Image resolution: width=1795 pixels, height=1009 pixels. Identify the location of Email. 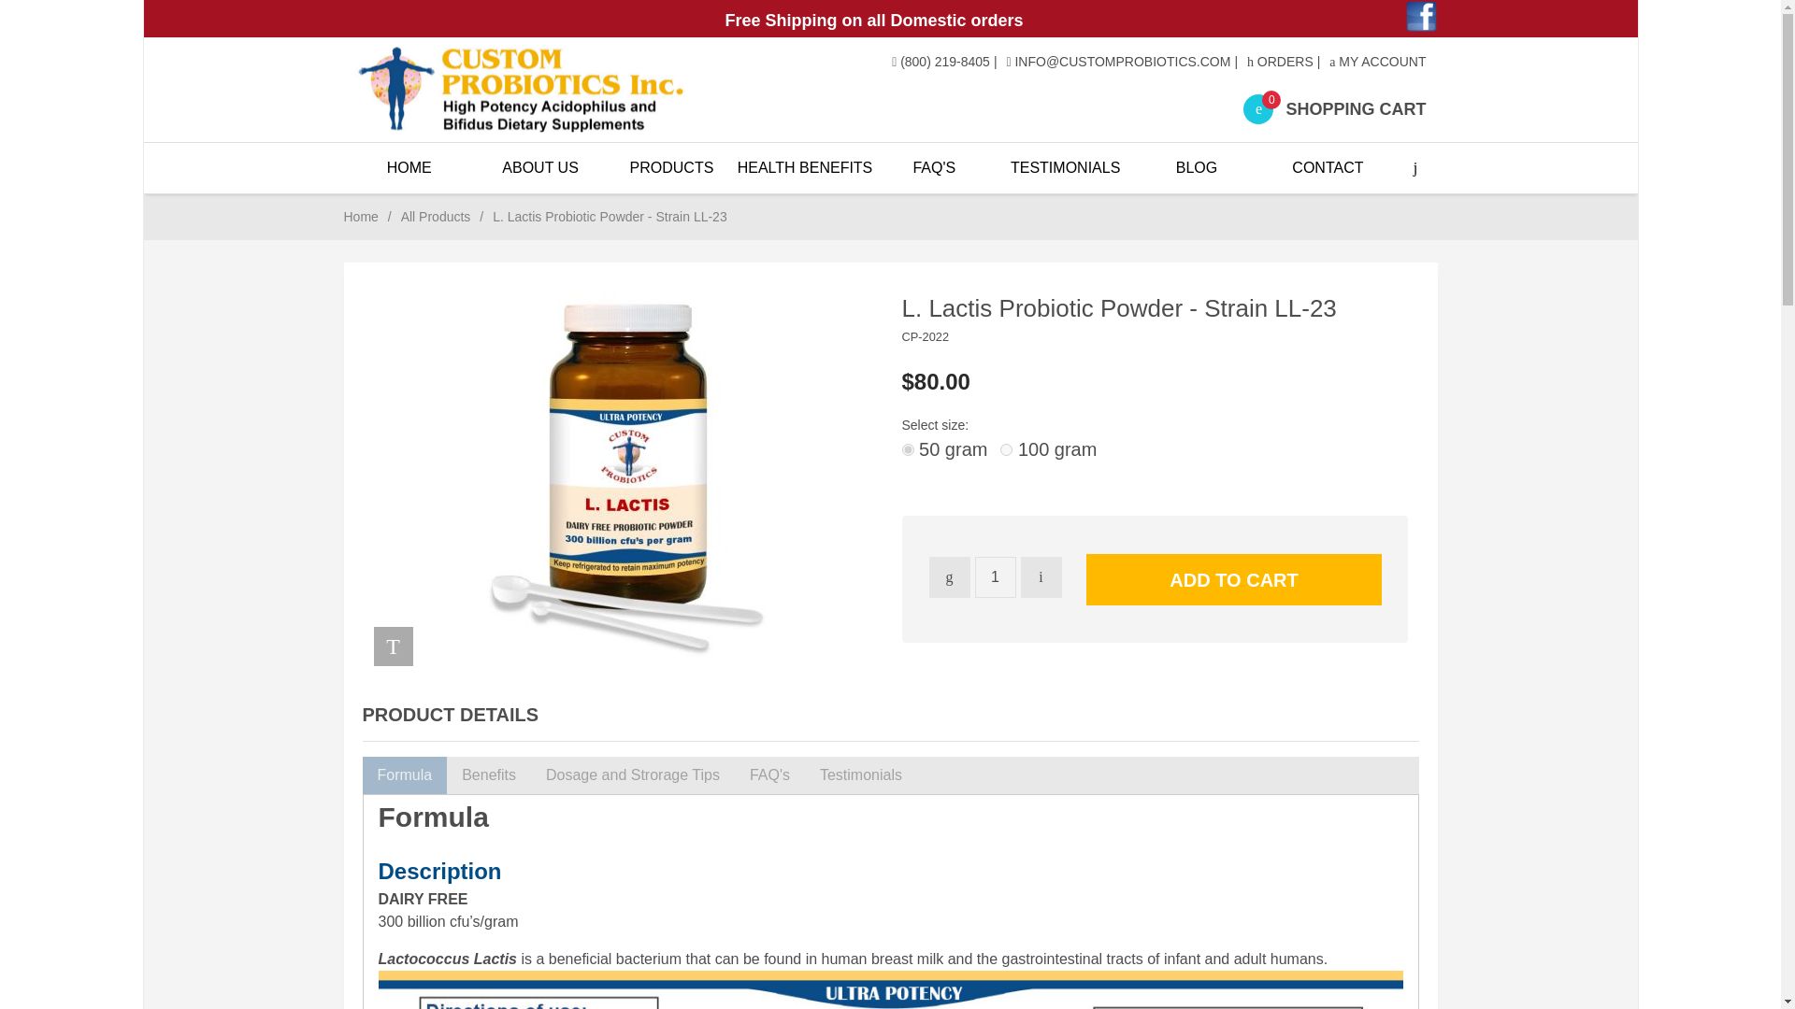
(1122, 62).